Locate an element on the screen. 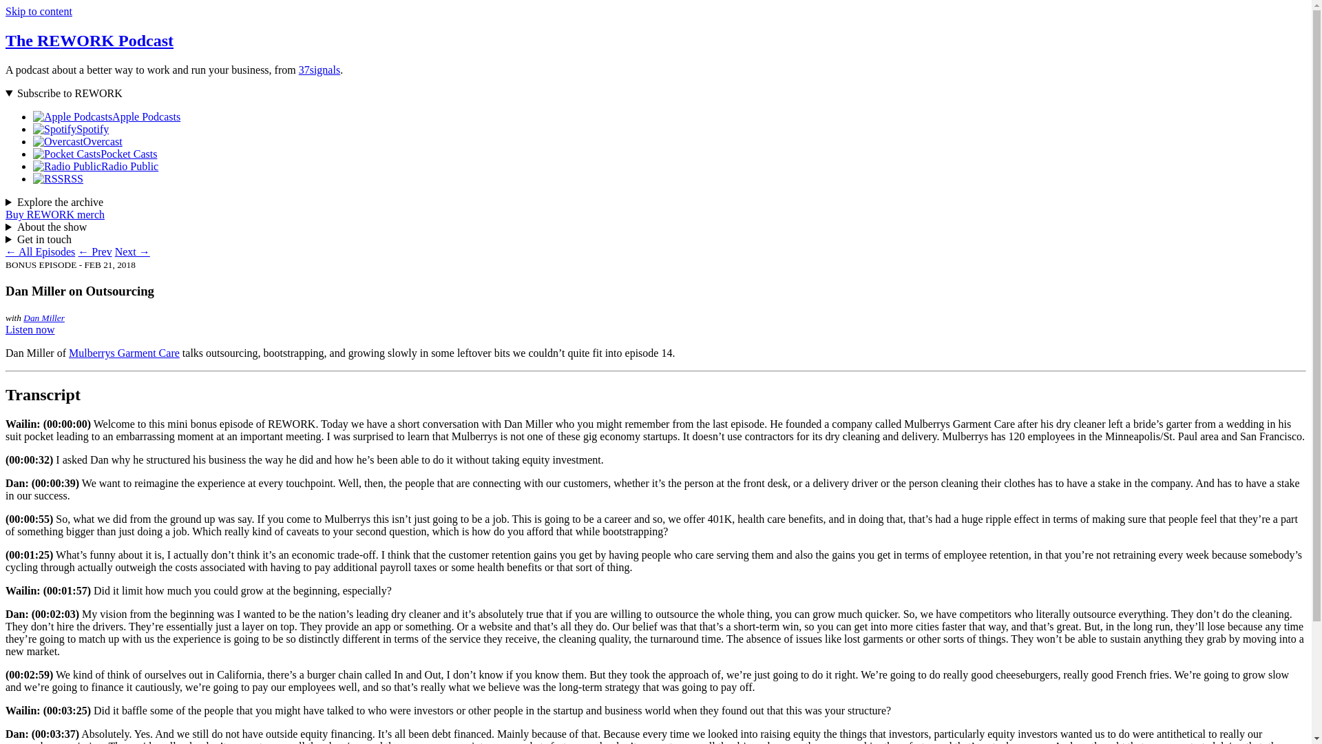 This screenshot has width=1322, height=744. Listen now is located at coordinates (30, 329).